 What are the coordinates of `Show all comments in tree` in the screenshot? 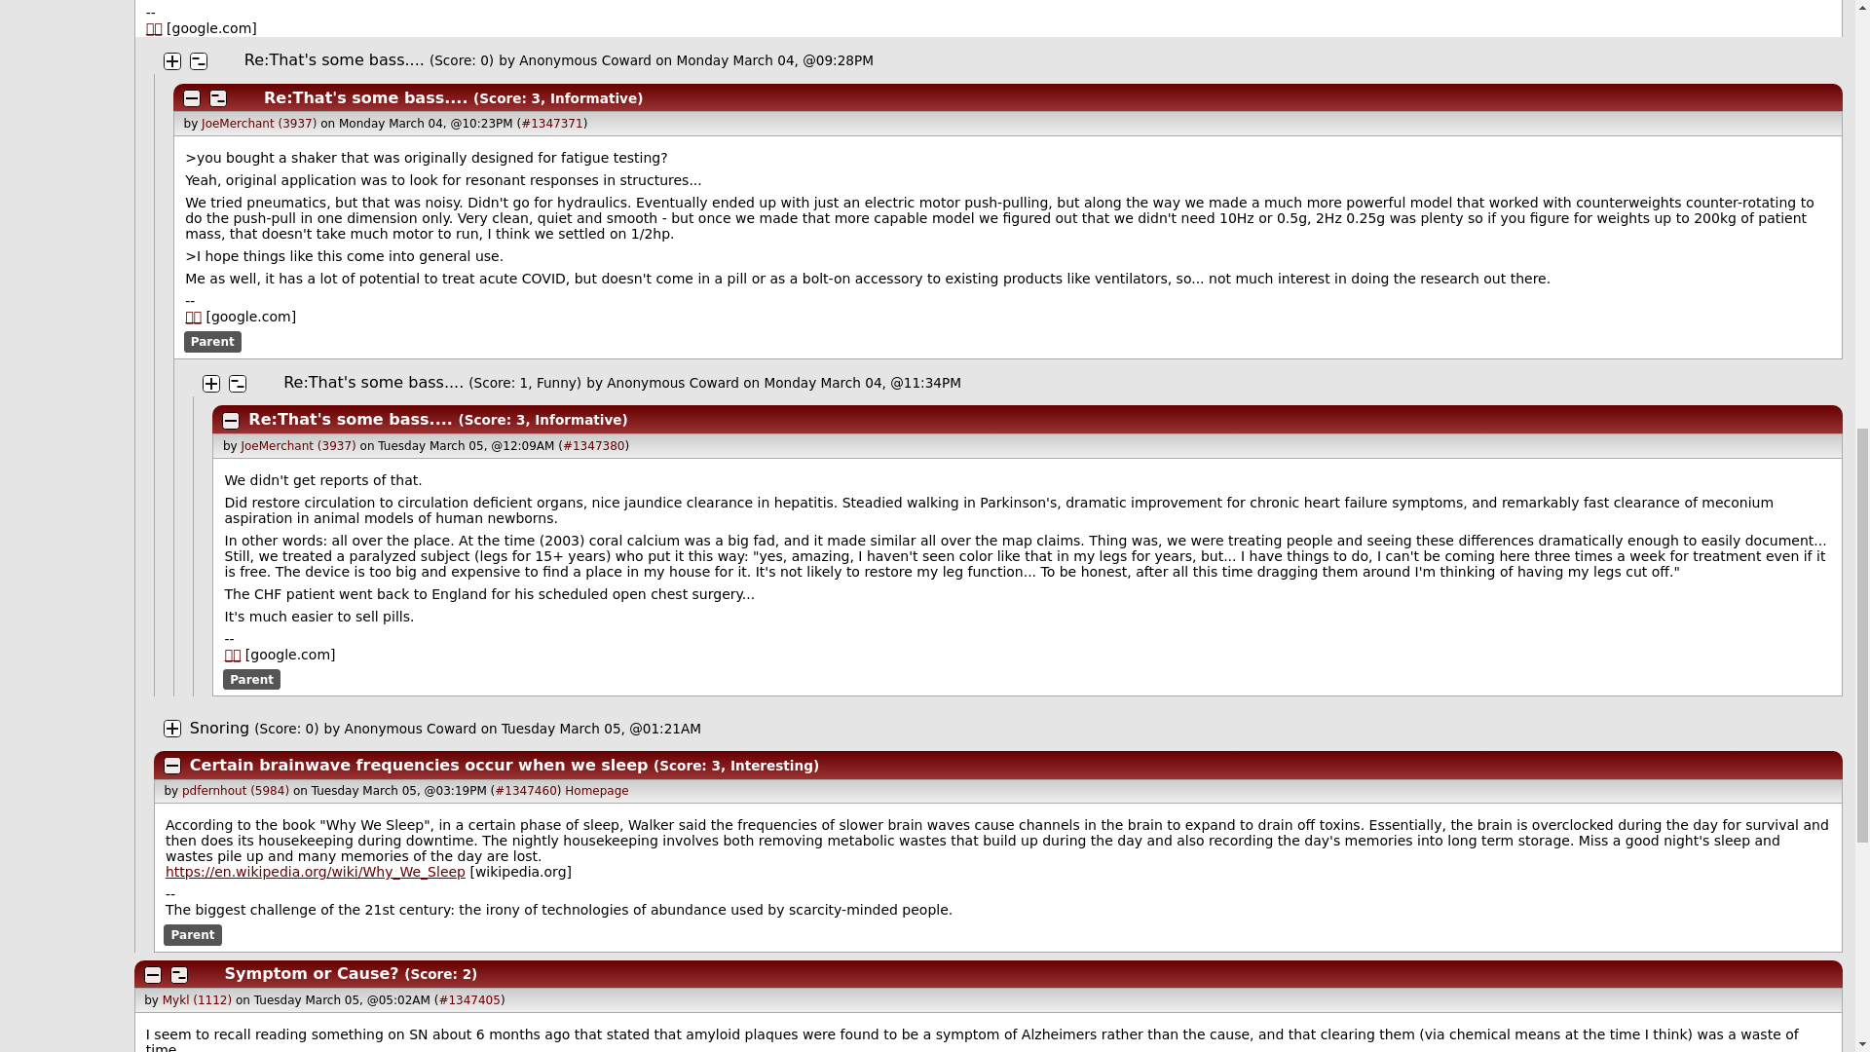 It's located at (226, 61).